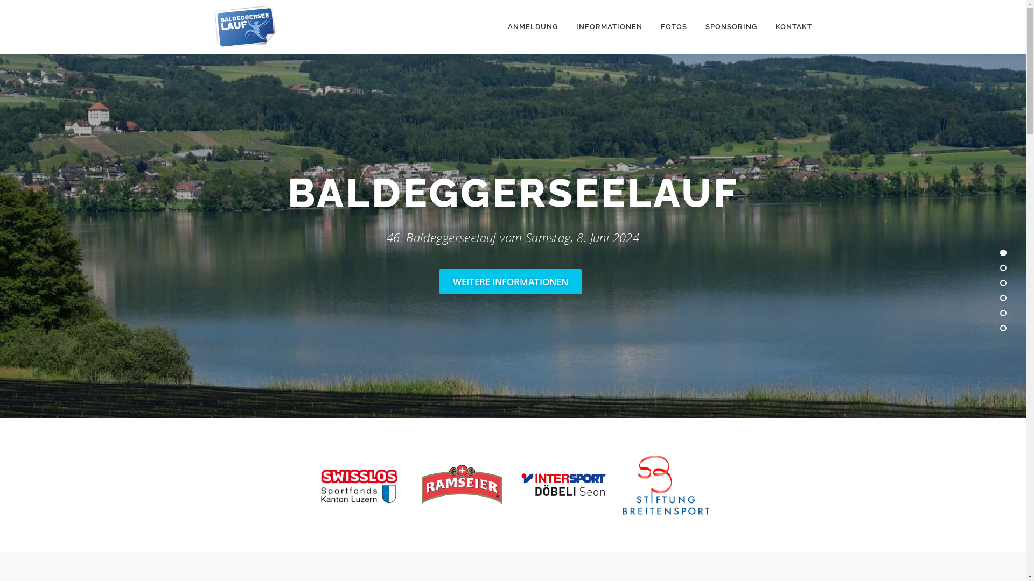 The image size is (1034, 581). What do you see at coordinates (609, 27) in the screenshot?
I see `INFORMATIONEN` at bounding box center [609, 27].